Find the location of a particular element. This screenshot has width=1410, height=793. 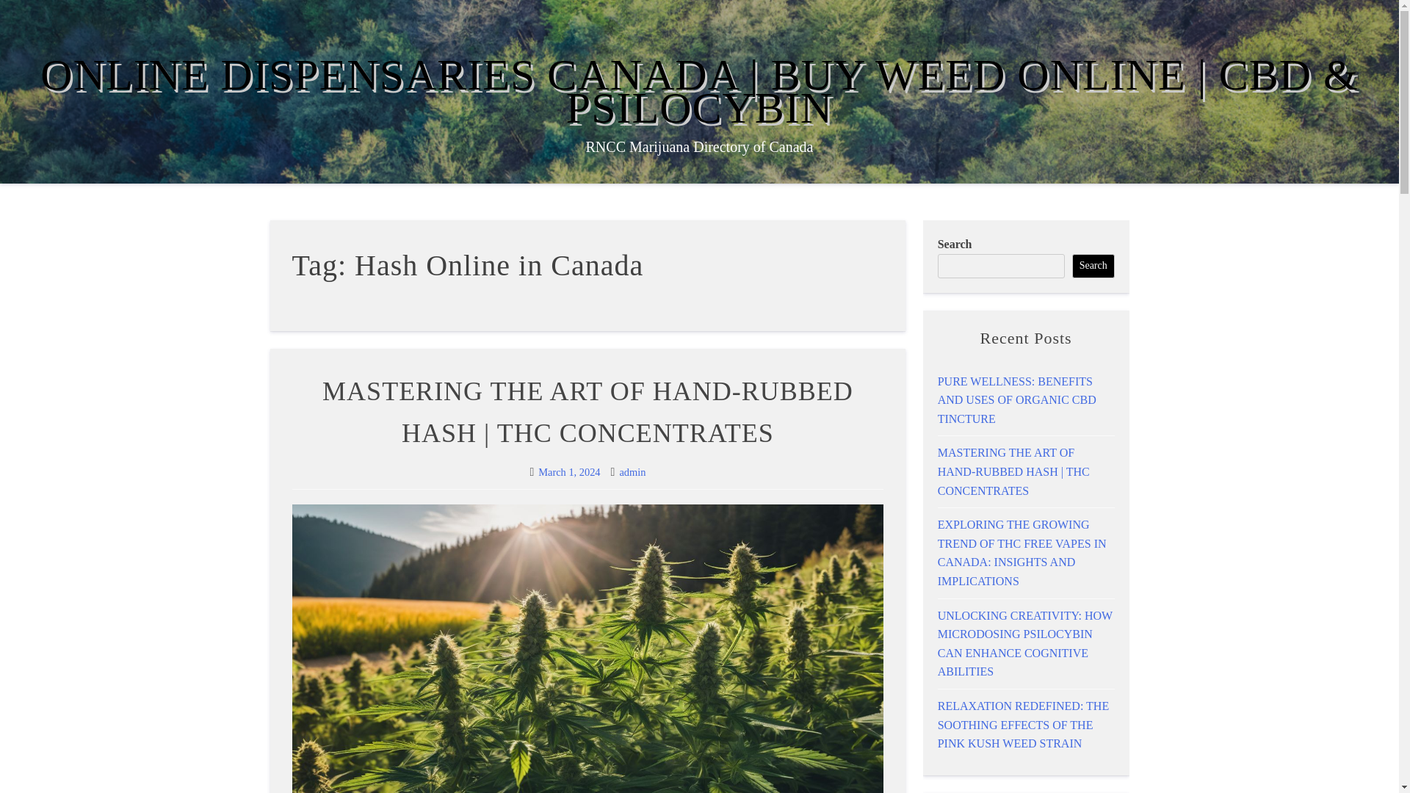

admin is located at coordinates (632, 472).